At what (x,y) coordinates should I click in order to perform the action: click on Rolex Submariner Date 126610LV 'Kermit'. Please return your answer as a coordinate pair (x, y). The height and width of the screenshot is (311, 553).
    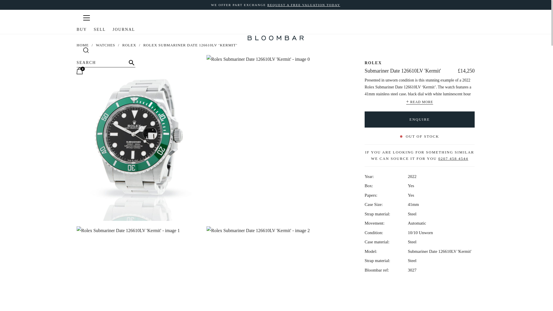
    Looking at the image, I should click on (128, 231).